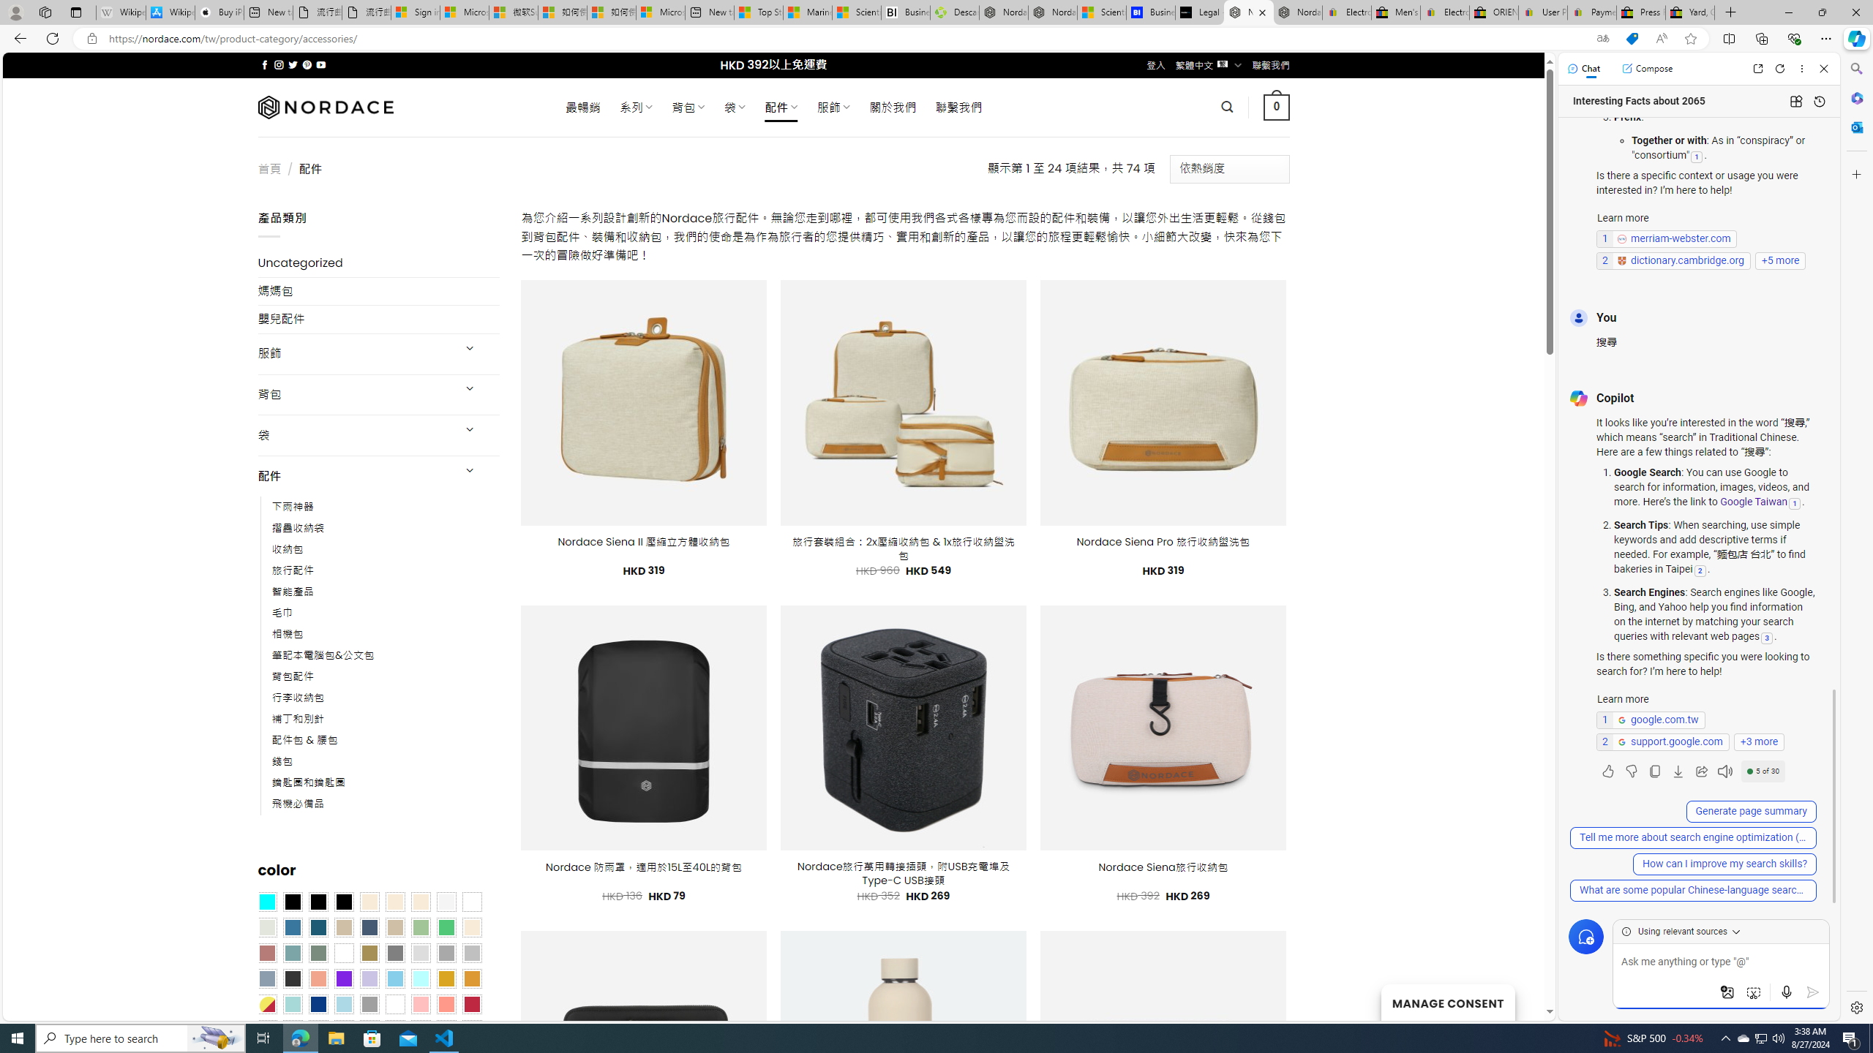 Image resolution: width=1873 pixels, height=1053 pixels. I want to click on MANAGE CONSENT, so click(1447, 1002).